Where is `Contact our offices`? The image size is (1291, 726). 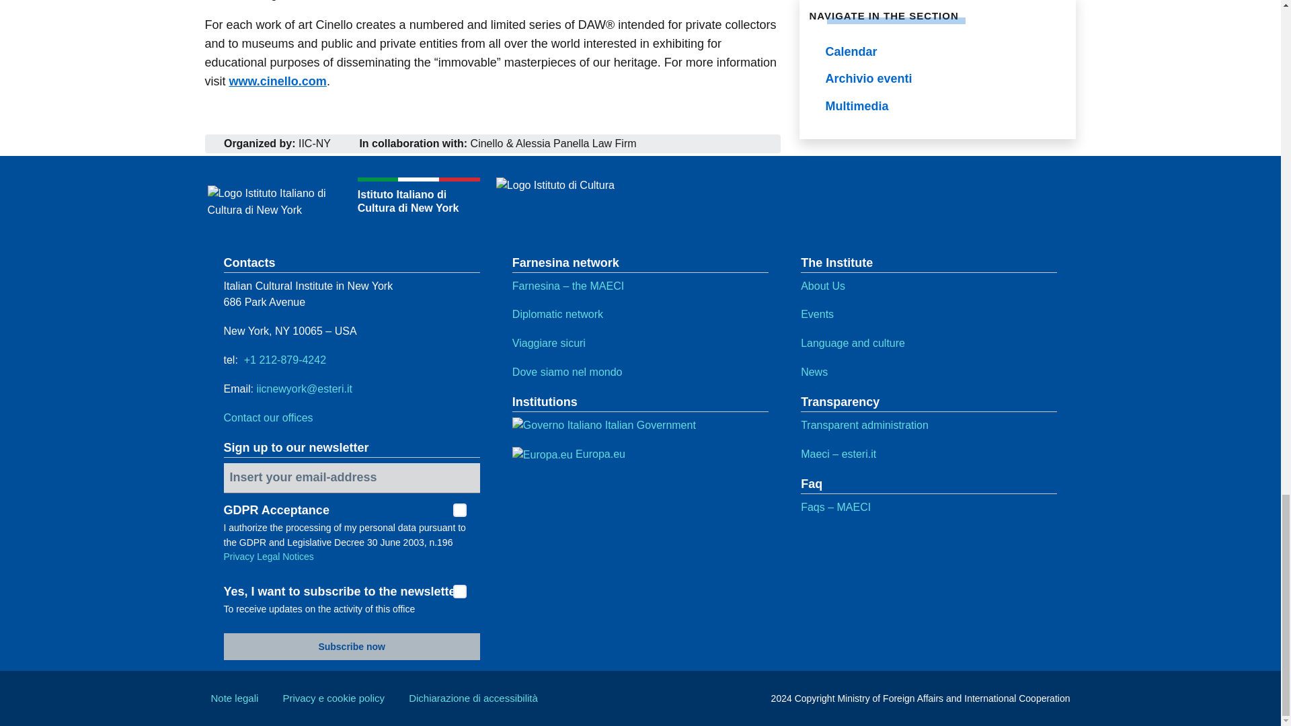
Contact our offices is located at coordinates (268, 417).